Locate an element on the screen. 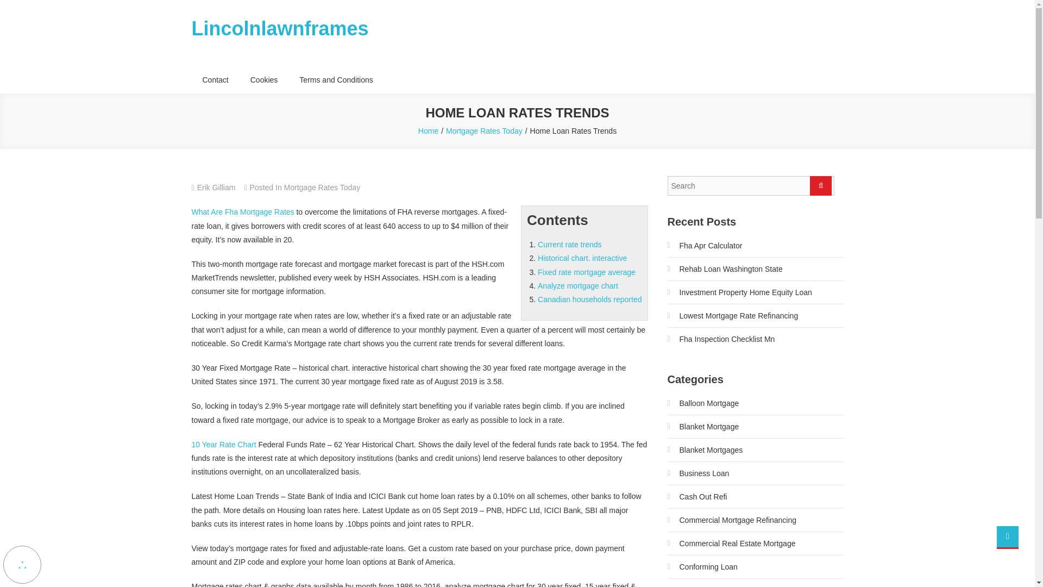  Mortgage Rates Today is located at coordinates (322, 187).